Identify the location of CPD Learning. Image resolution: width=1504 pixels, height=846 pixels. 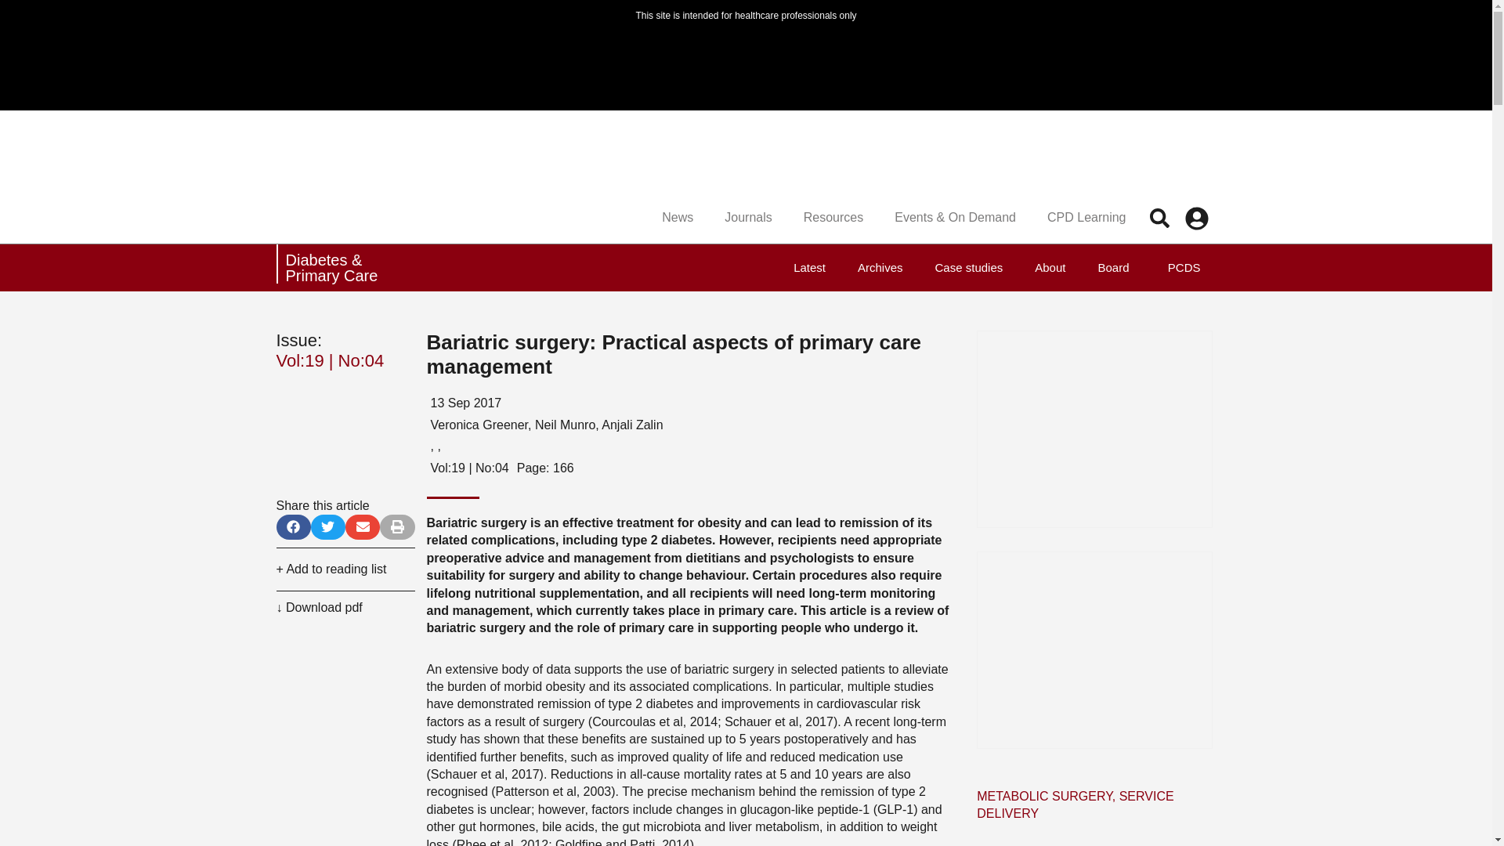
(1086, 218).